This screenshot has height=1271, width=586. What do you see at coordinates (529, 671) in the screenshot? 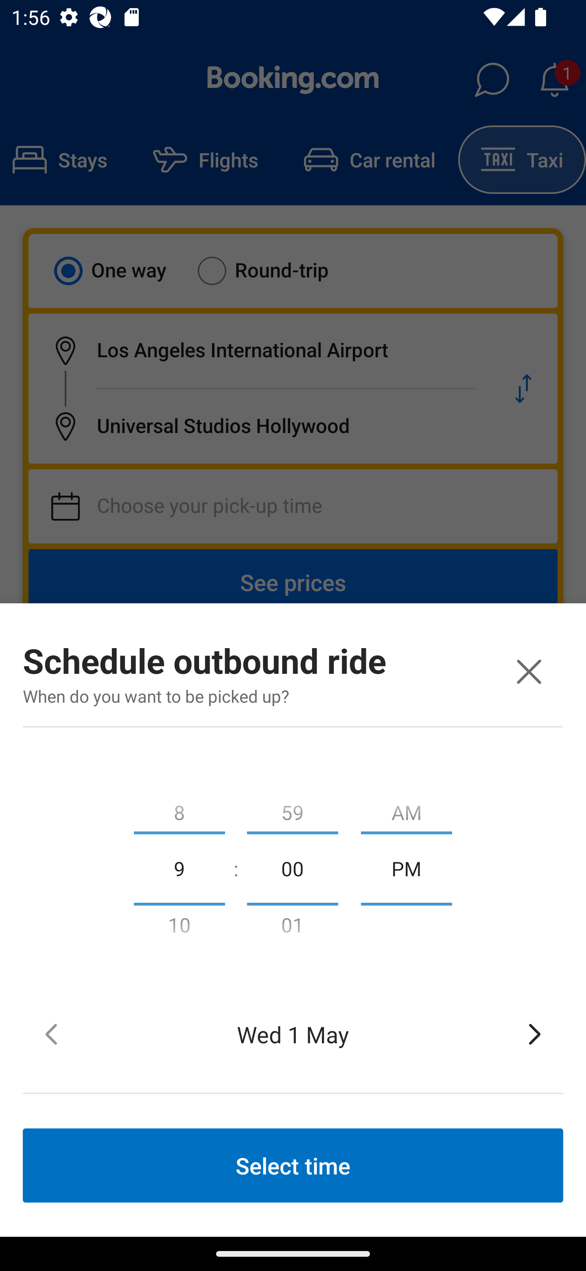
I see `Close window` at bounding box center [529, 671].